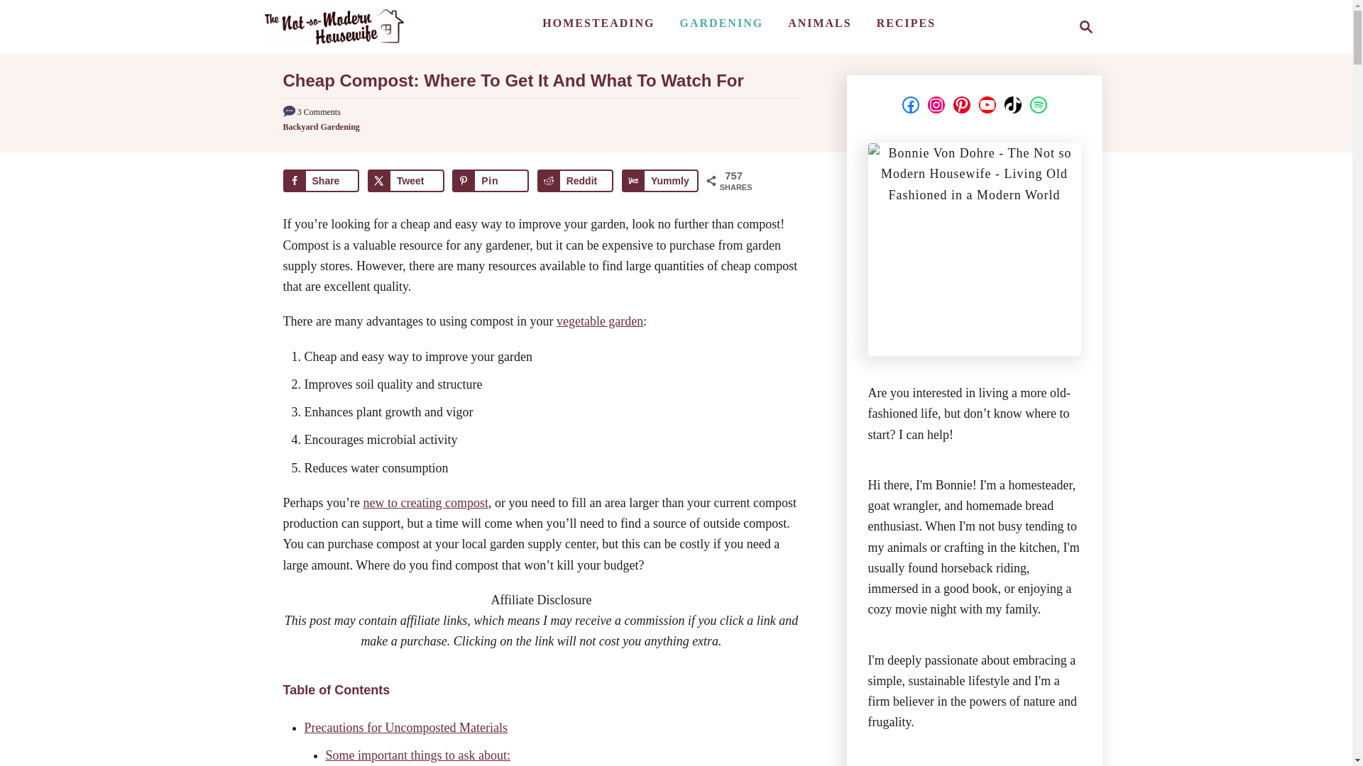  What do you see at coordinates (599, 321) in the screenshot?
I see `vegetable garden` at bounding box center [599, 321].